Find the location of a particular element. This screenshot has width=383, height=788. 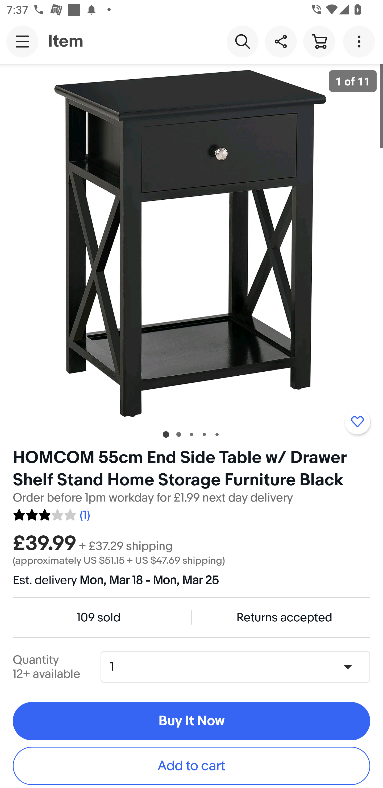

Search is located at coordinates (242, 41).